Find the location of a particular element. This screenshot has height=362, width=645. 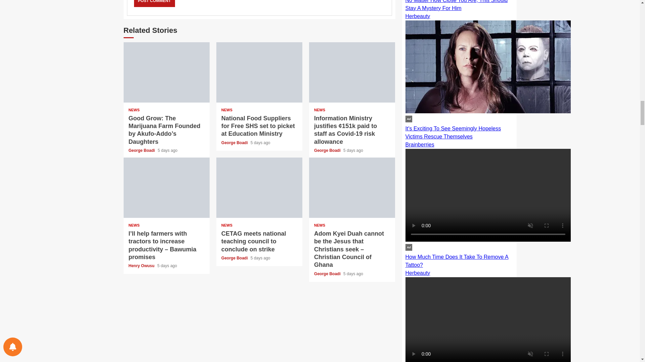

George Boadi is located at coordinates (235, 143).